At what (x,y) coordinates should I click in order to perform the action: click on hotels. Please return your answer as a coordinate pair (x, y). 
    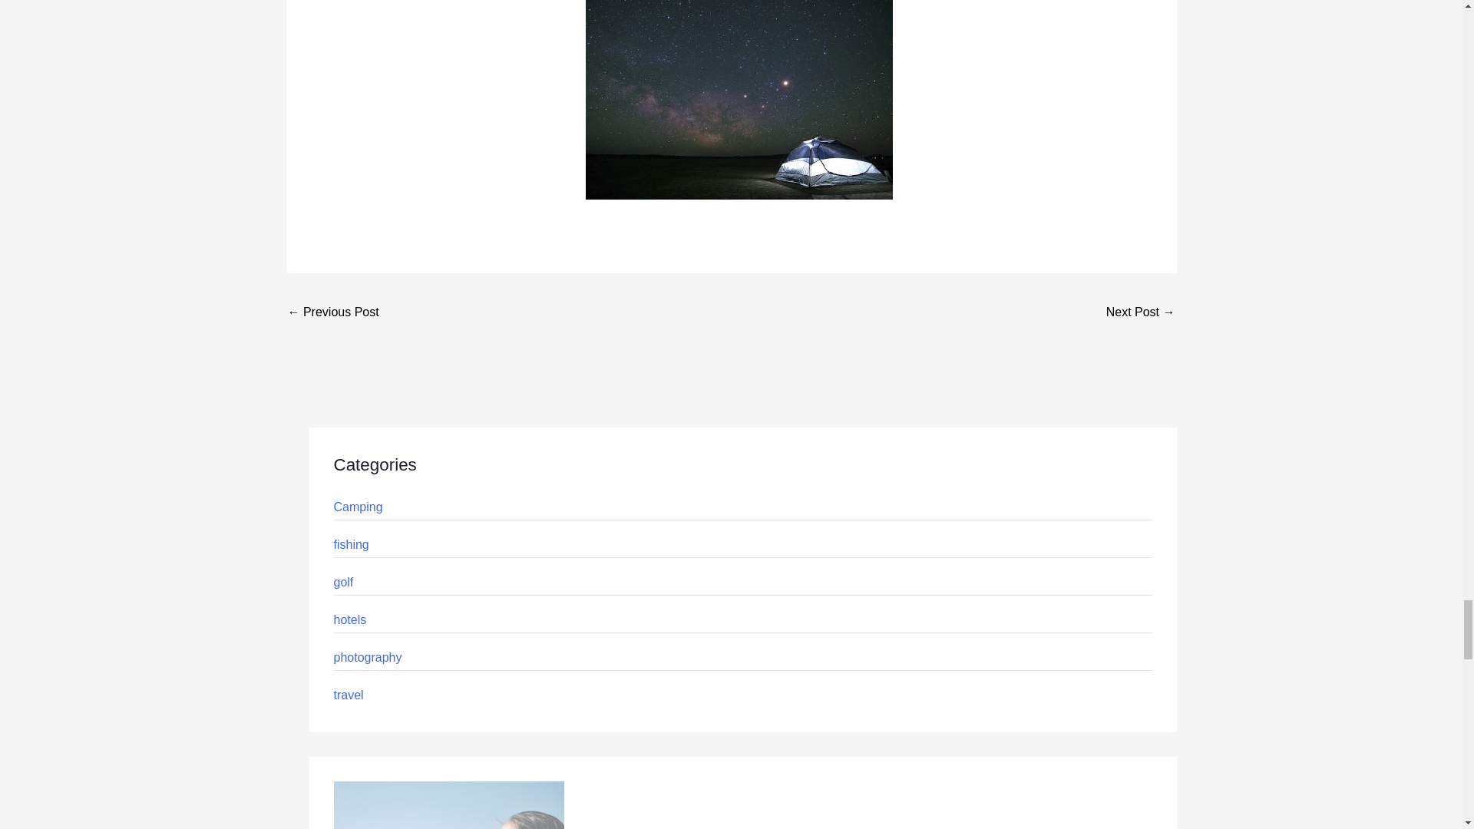
    Looking at the image, I should click on (349, 620).